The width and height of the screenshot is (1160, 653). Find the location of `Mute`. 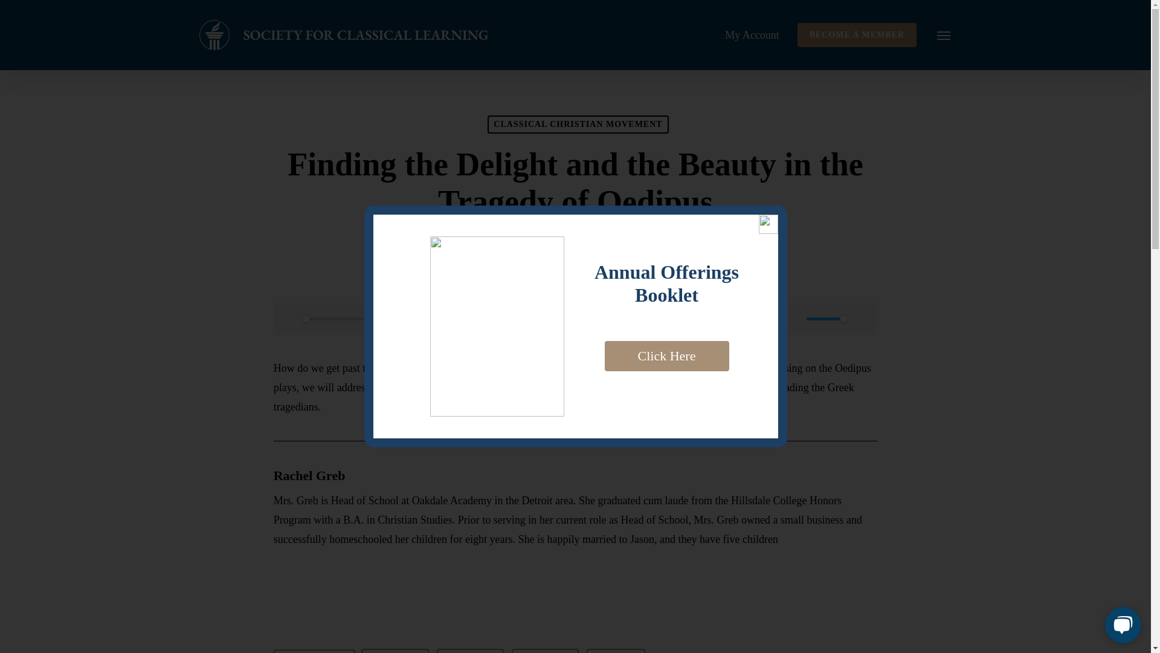

Mute is located at coordinates (794, 318).